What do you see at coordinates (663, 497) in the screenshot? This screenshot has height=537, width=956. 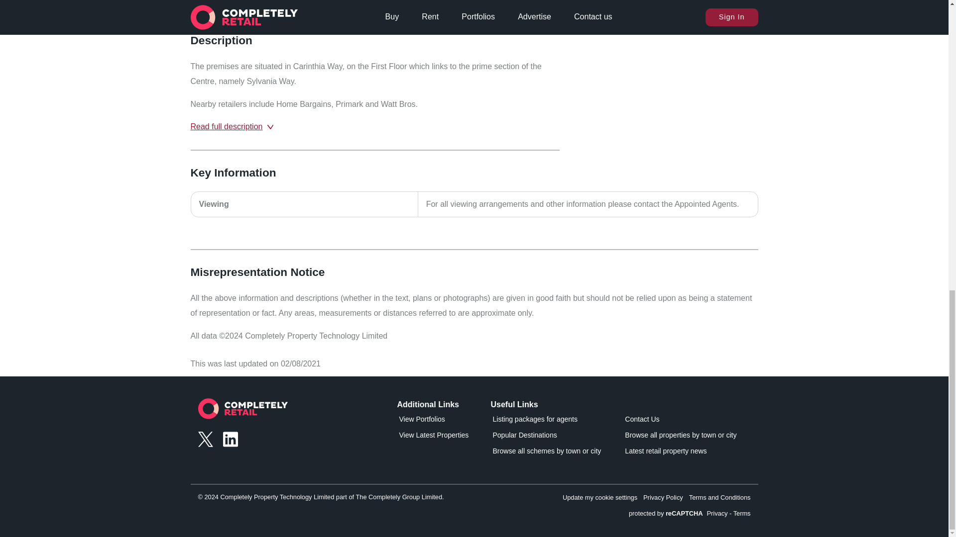 I see `Privacy Policy` at bounding box center [663, 497].